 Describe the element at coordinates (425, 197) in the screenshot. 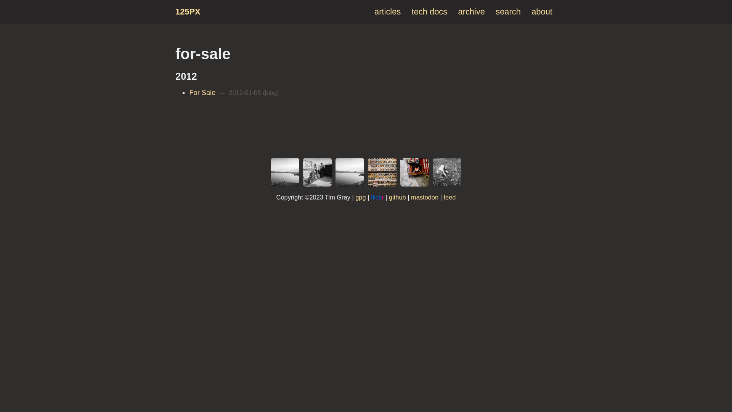

I see `mastodon` at that location.